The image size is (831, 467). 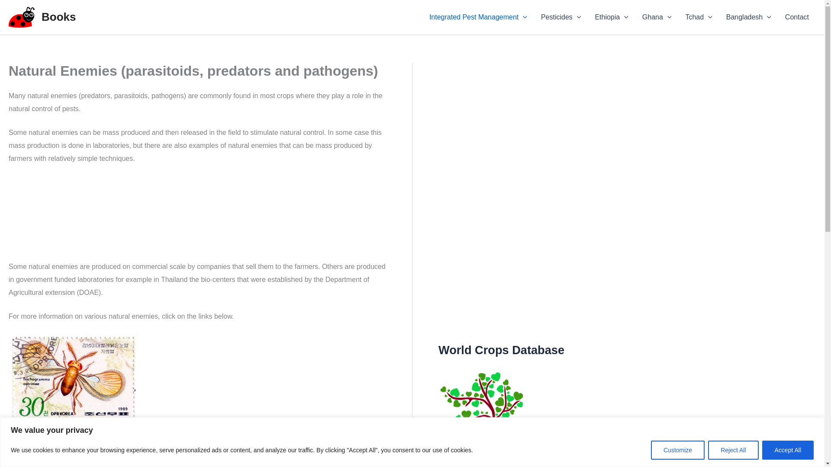 What do you see at coordinates (561, 17) in the screenshot?
I see `Pesticides` at bounding box center [561, 17].